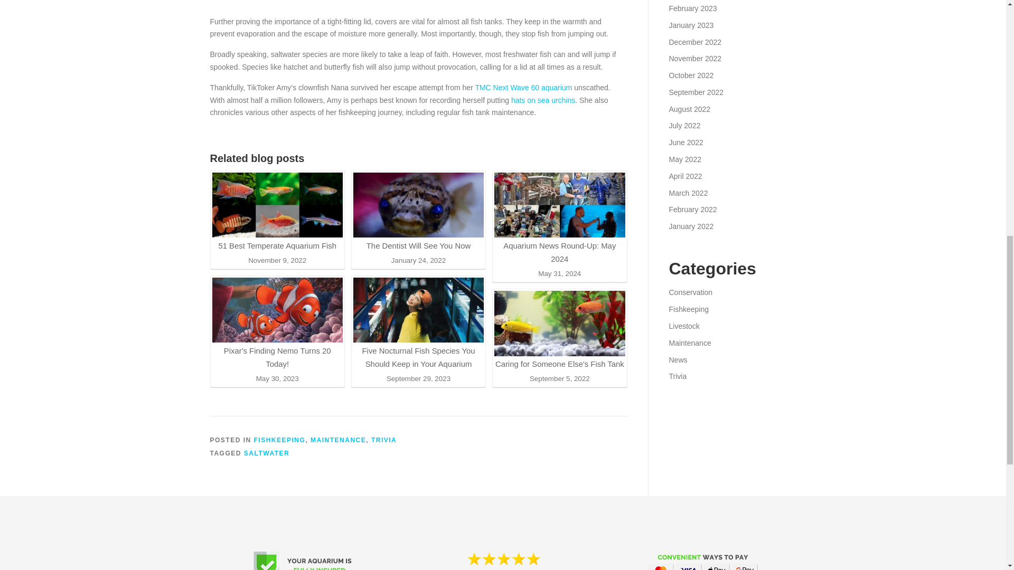 This screenshot has height=570, width=1014. Describe the element at coordinates (559, 205) in the screenshot. I see `Aquarium News Round-Up: May 2024` at that location.